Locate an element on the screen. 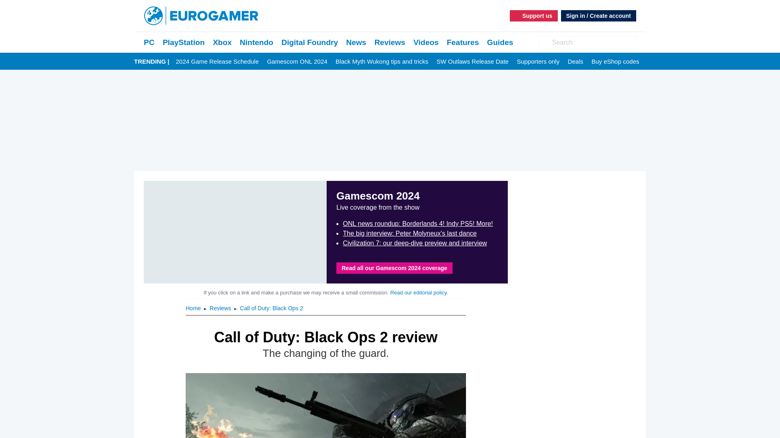  Digital Foundry is located at coordinates (310, 42).